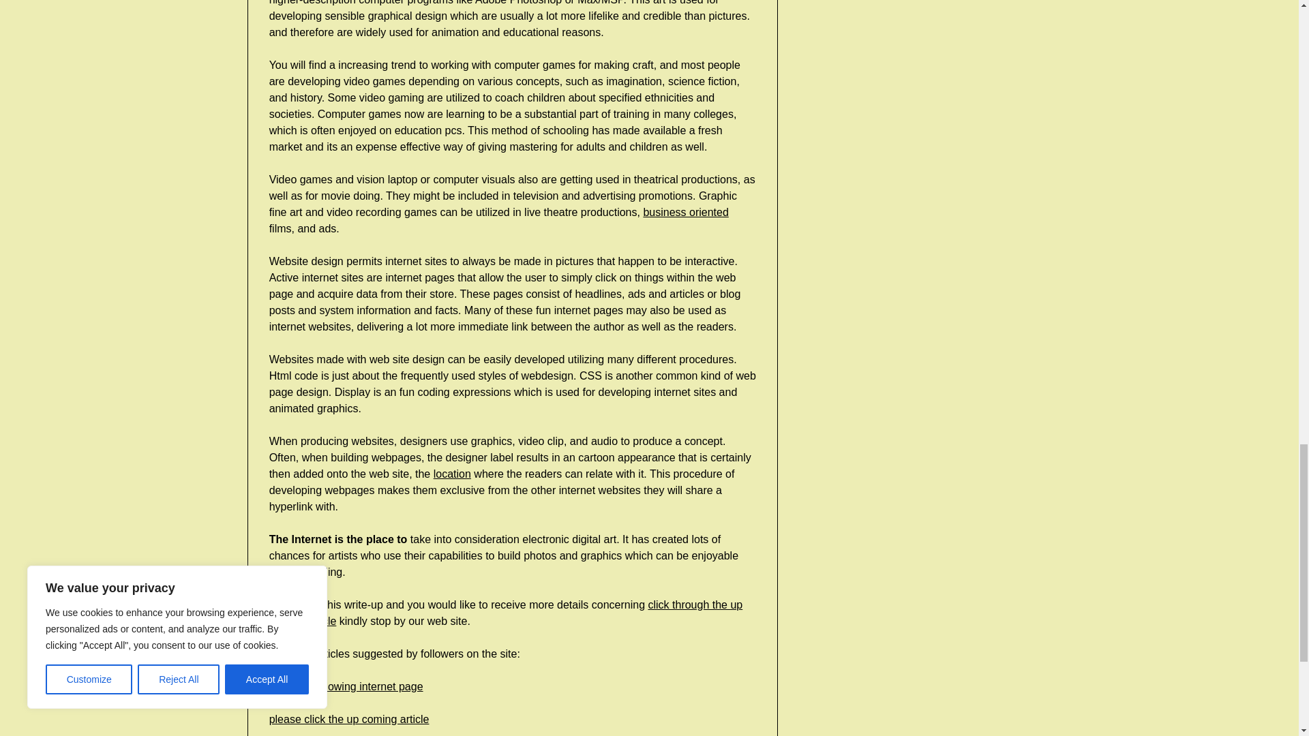 The height and width of the screenshot is (736, 1309). Describe the element at coordinates (506, 613) in the screenshot. I see `click through the up coming article` at that location.